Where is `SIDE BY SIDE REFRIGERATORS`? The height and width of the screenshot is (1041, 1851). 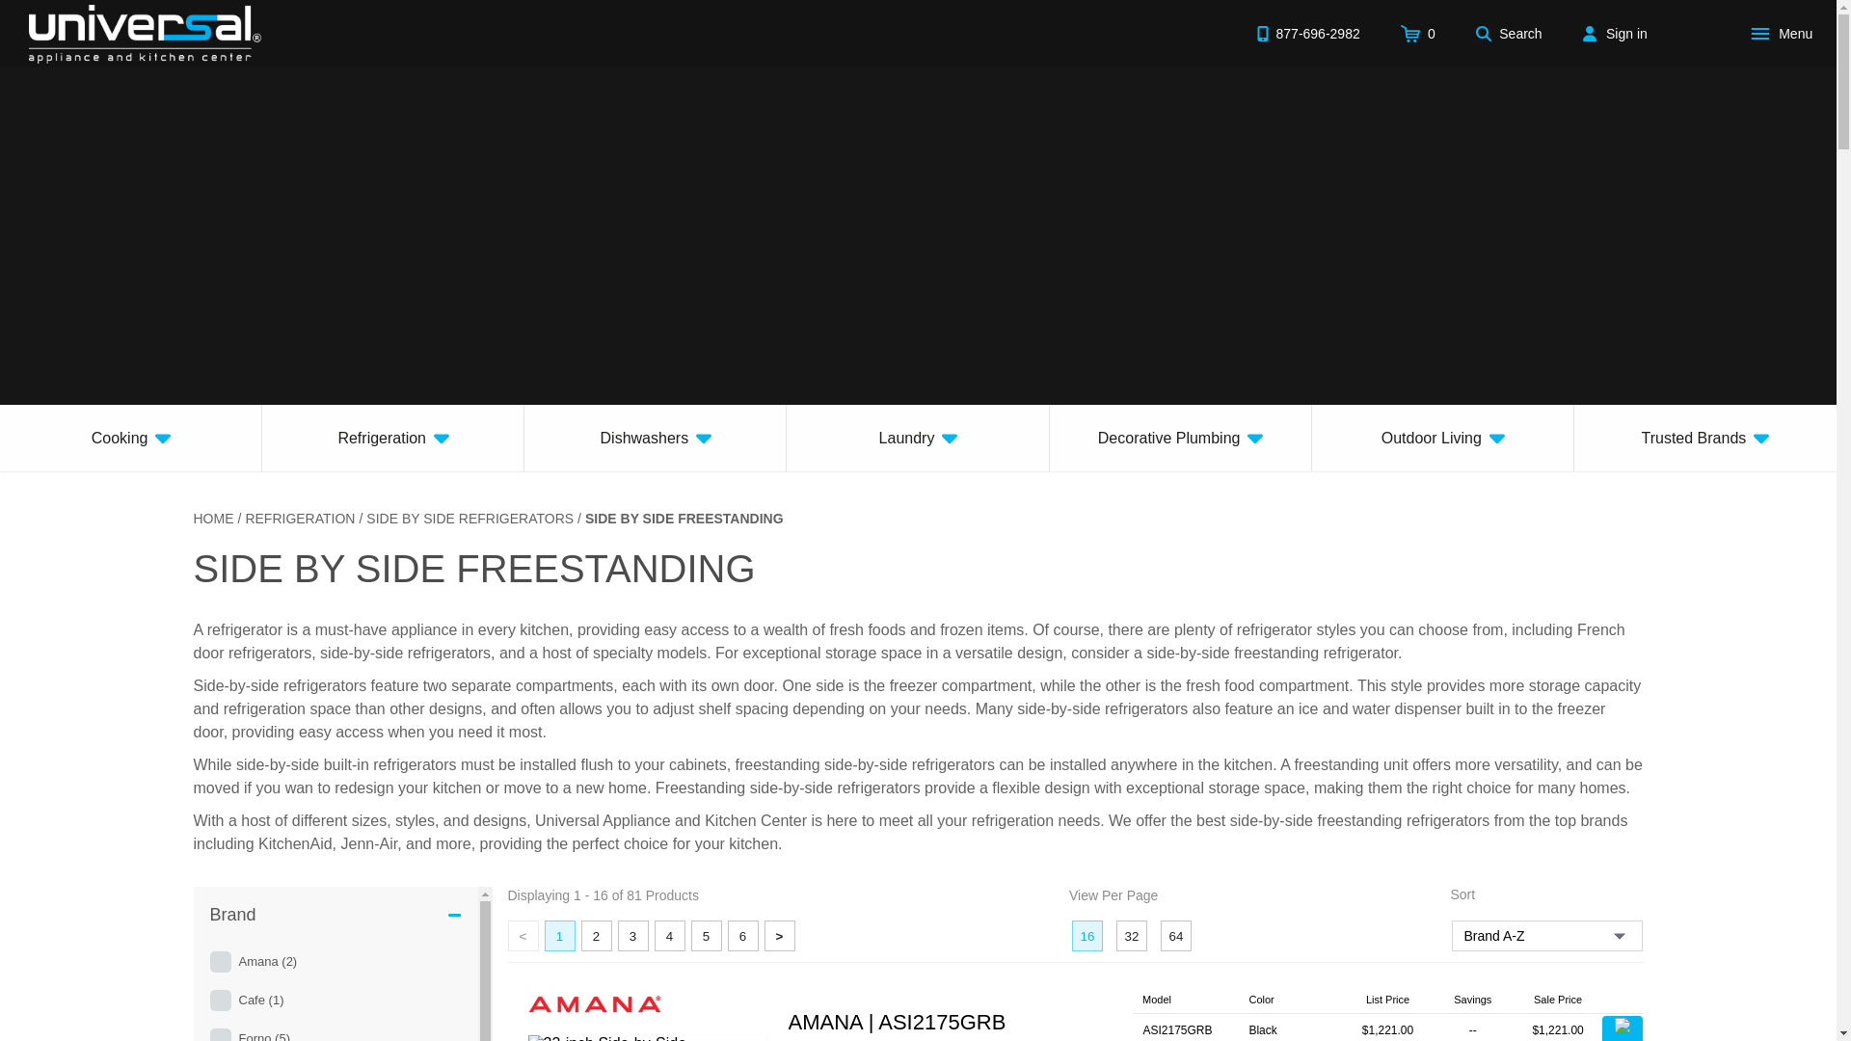
SIDE BY SIDE REFRIGERATORS is located at coordinates (470, 519).